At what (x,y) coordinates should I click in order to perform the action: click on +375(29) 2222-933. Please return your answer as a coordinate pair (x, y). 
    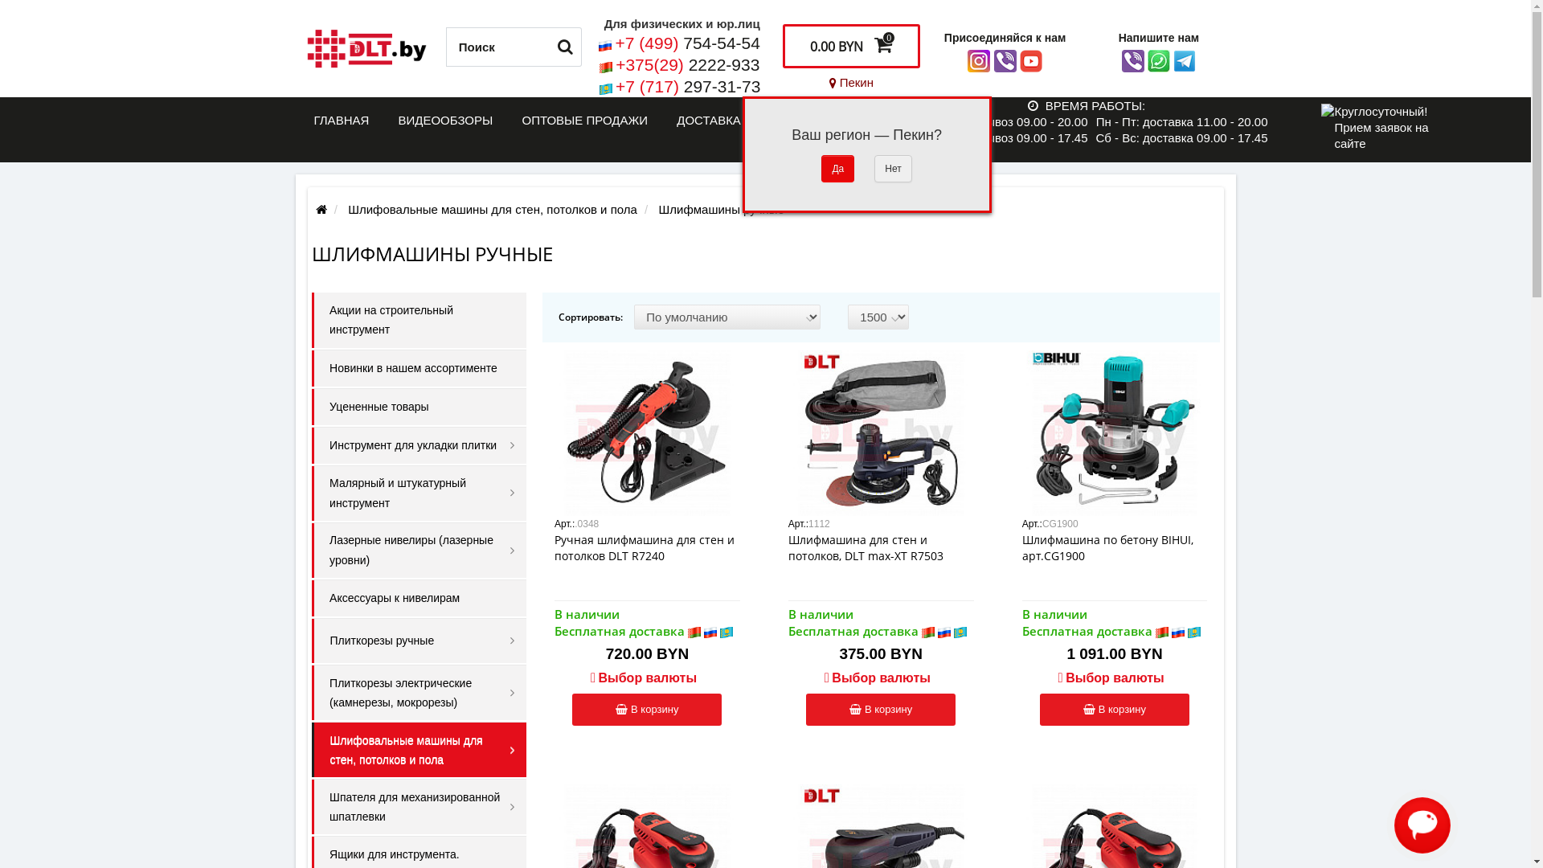
    Looking at the image, I should click on (688, 64).